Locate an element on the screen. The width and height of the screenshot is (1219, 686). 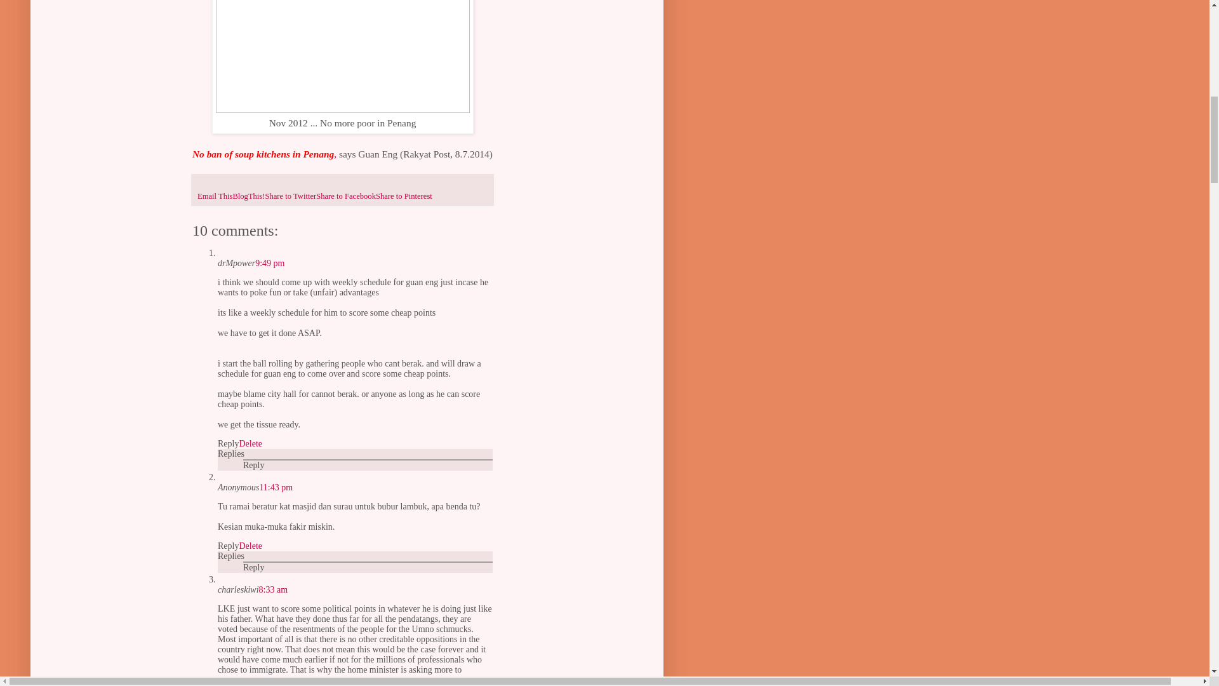
Share to Twitter is located at coordinates (290, 196).